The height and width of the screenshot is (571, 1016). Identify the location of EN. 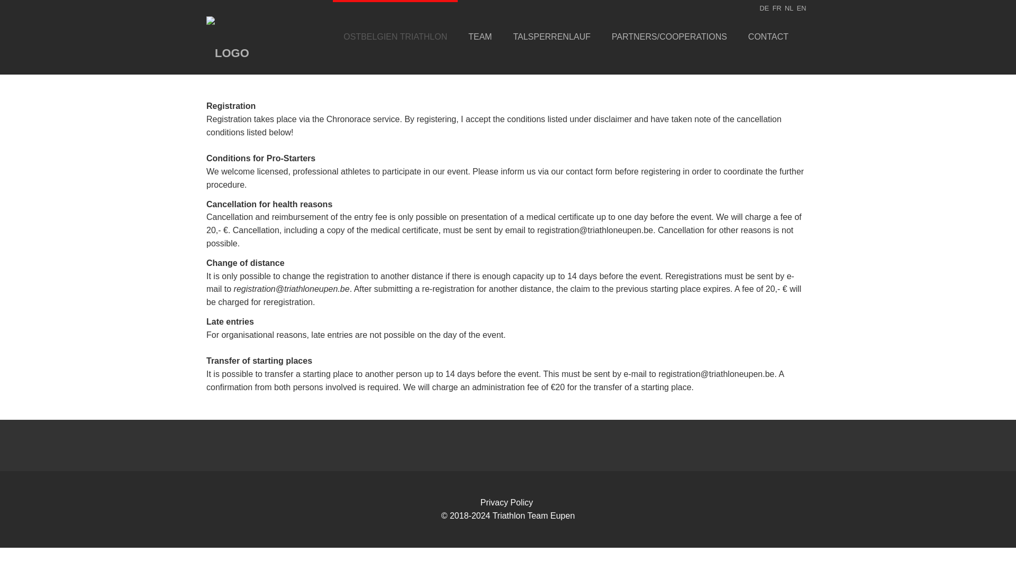
(801, 7).